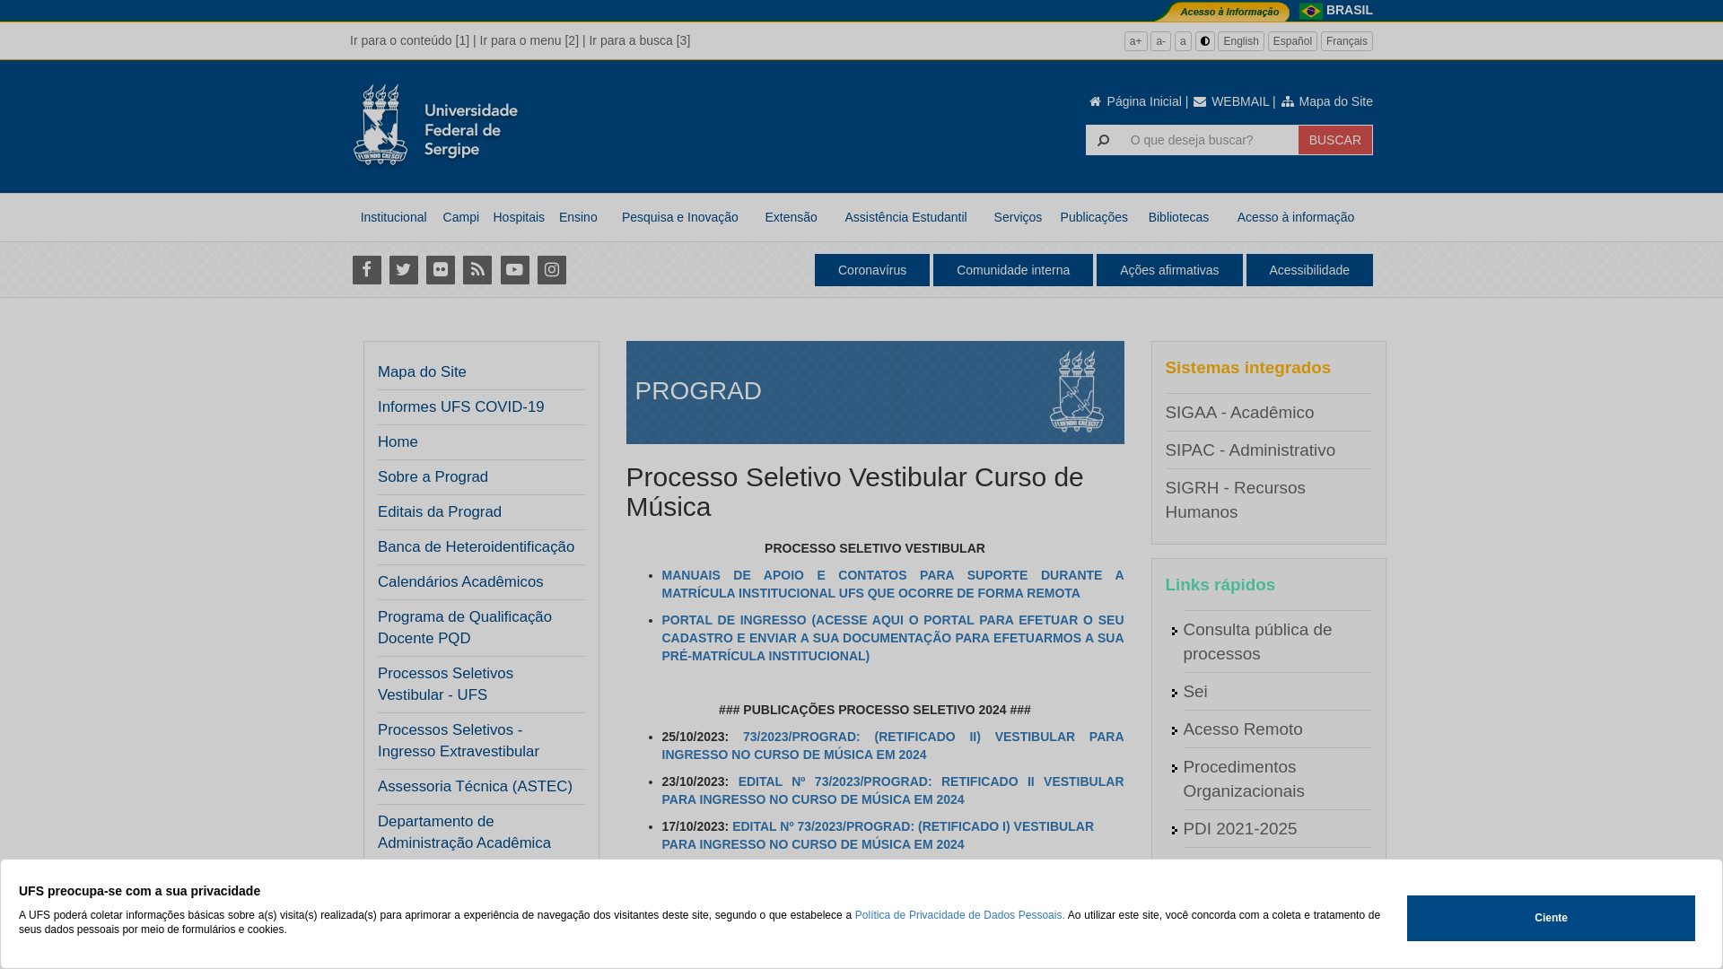 This screenshot has height=969, width=1723. I want to click on Institucional, so click(393, 217).